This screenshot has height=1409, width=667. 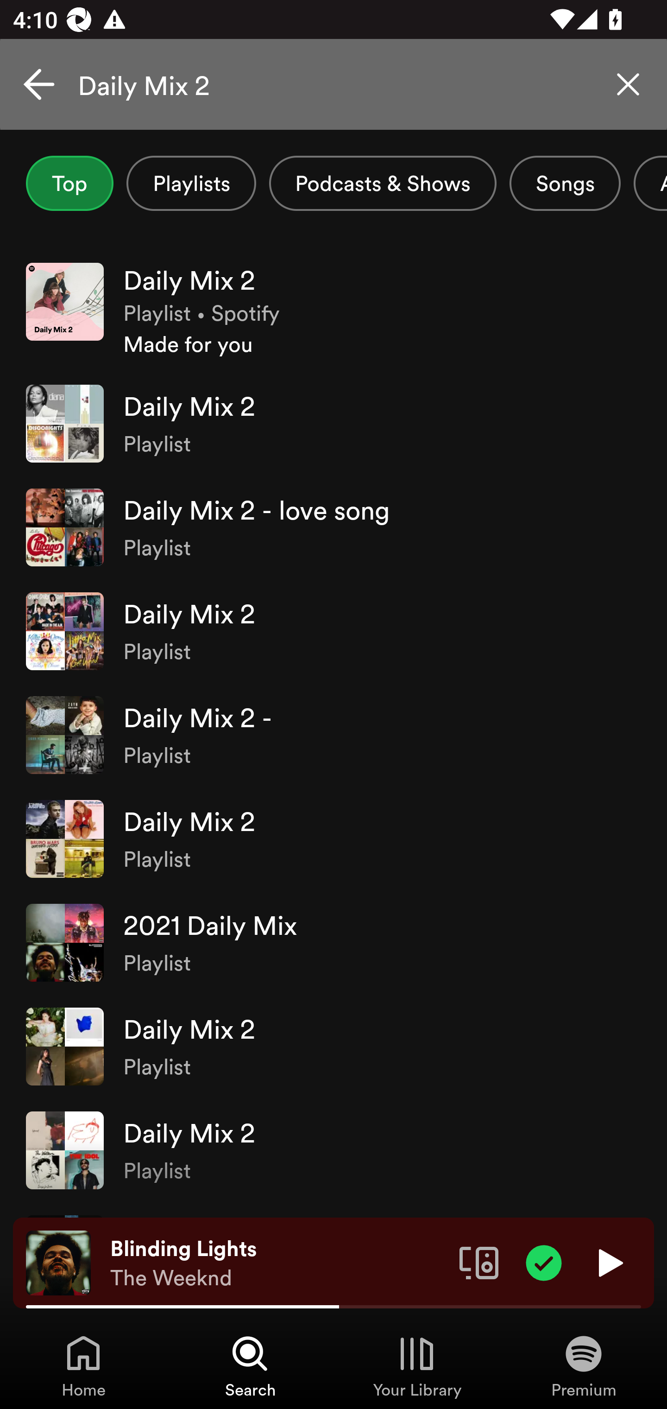 What do you see at coordinates (333, 1047) in the screenshot?
I see `Daily Mix 2 Playlist` at bounding box center [333, 1047].